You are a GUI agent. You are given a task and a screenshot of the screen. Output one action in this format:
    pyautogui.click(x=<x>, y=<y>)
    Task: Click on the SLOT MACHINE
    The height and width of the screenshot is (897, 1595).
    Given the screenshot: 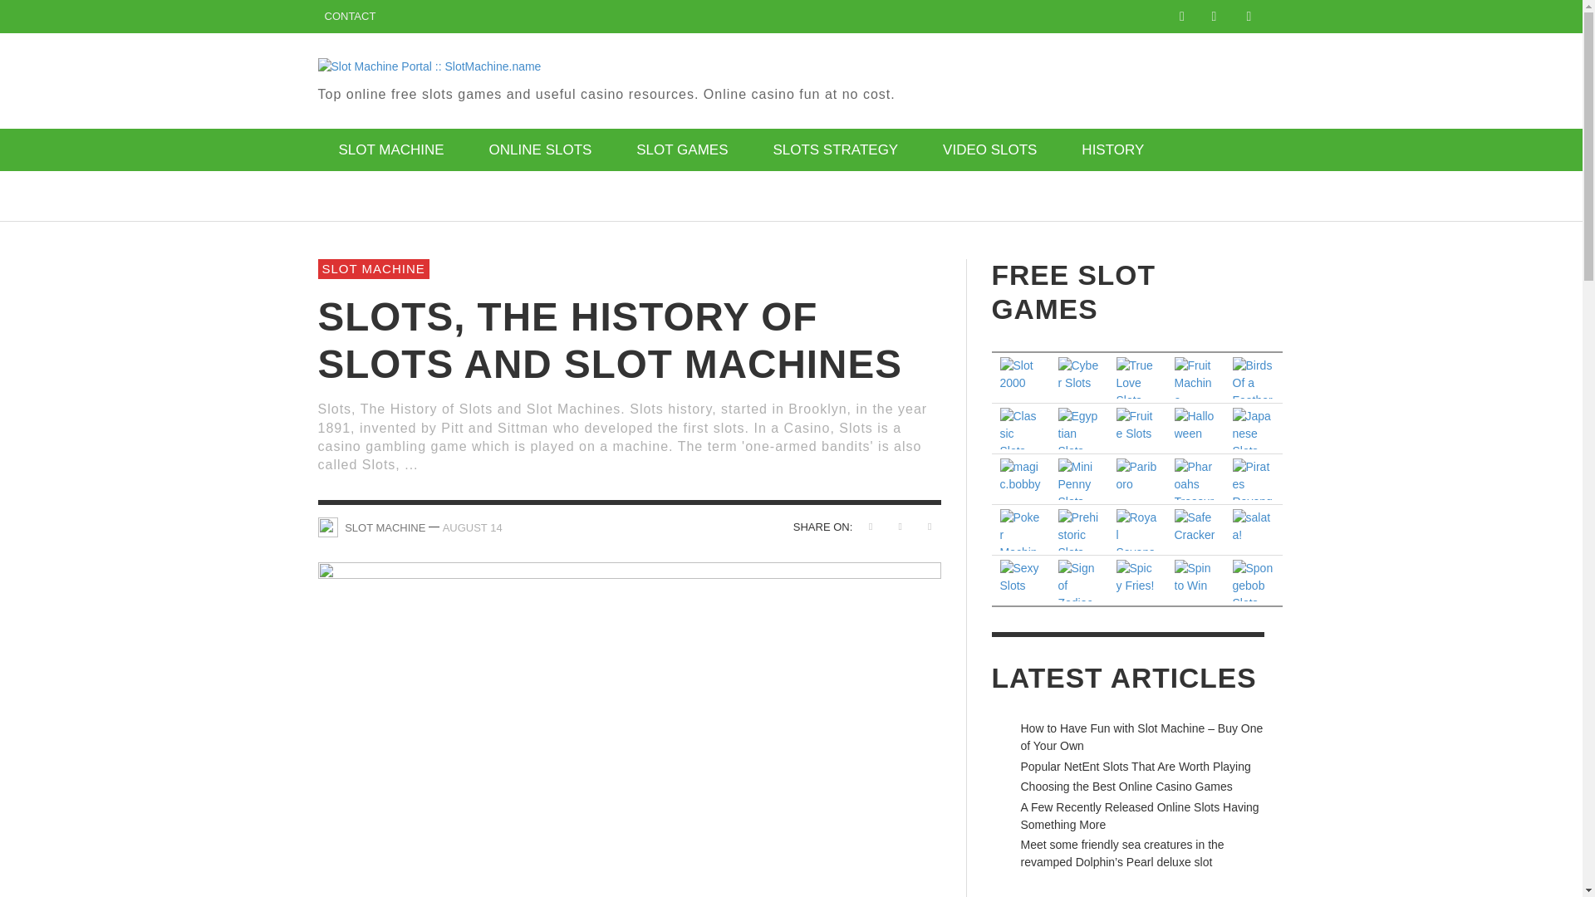 What is the action you would take?
    pyautogui.click(x=390, y=149)
    